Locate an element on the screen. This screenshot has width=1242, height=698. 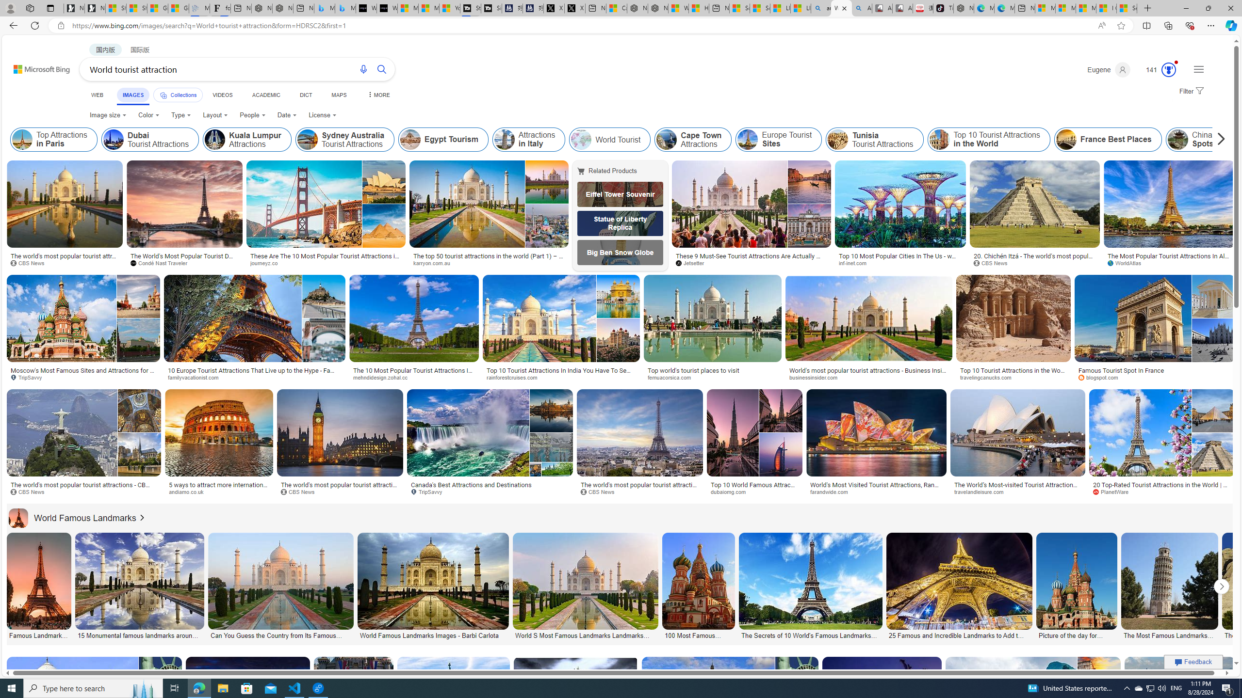
Class: b_pri_nav_svg is located at coordinates (164, 95).